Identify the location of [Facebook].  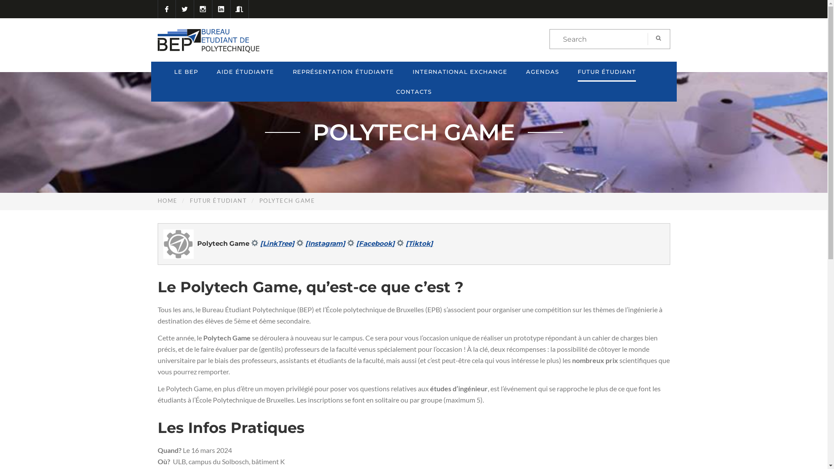
(375, 243).